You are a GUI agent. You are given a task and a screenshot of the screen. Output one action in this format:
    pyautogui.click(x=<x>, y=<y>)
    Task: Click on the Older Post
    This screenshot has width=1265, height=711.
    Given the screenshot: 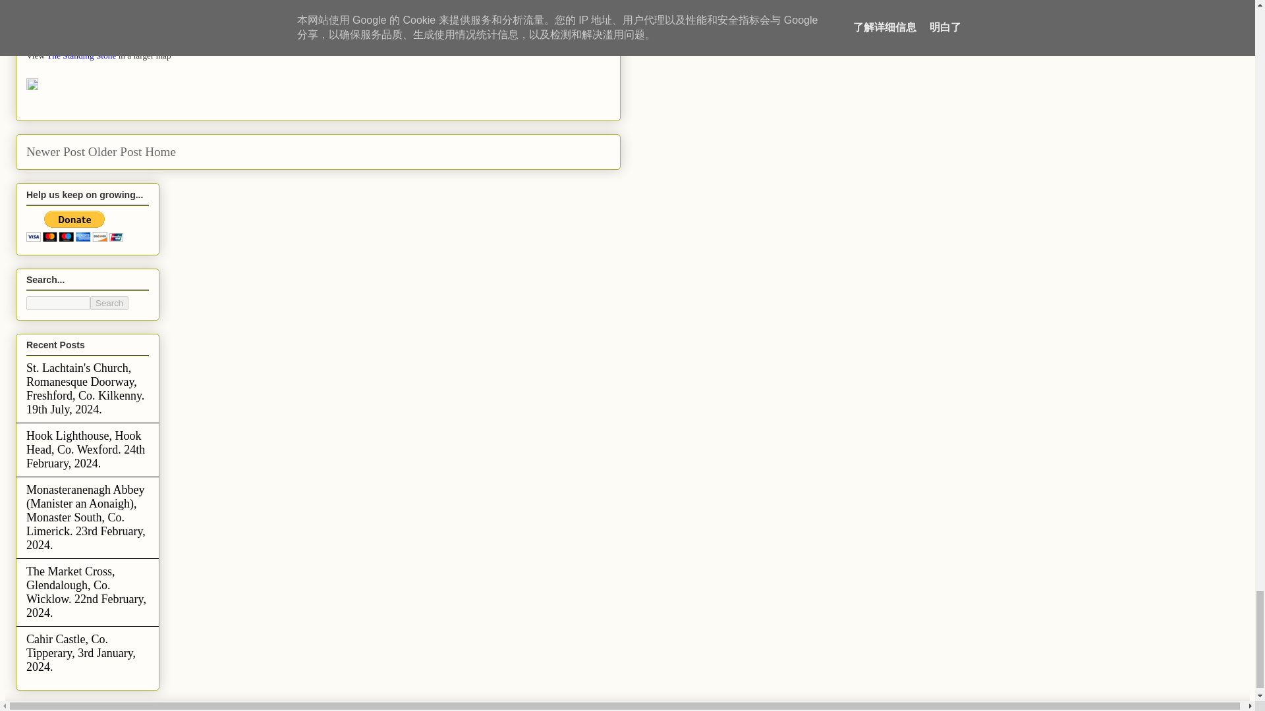 What is the action you would take?
    pyautogui.click(x=115, y=151)
    